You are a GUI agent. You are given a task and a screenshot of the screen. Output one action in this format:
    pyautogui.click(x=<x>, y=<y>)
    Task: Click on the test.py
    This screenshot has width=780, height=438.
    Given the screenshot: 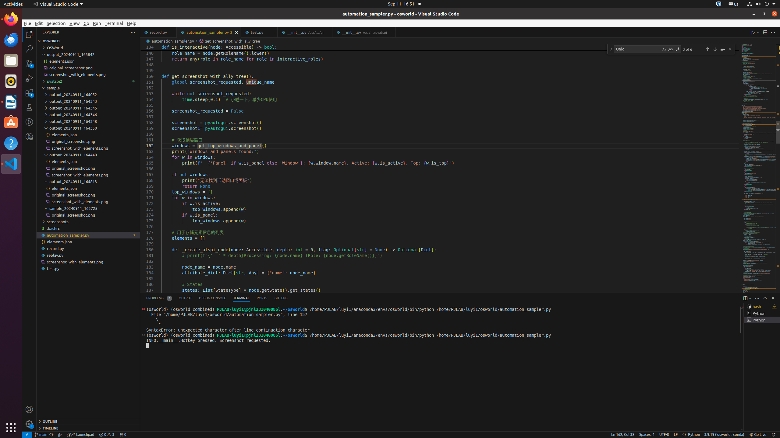 What is the action you would take?
    pyautogui.click(x=260, y=32)
    